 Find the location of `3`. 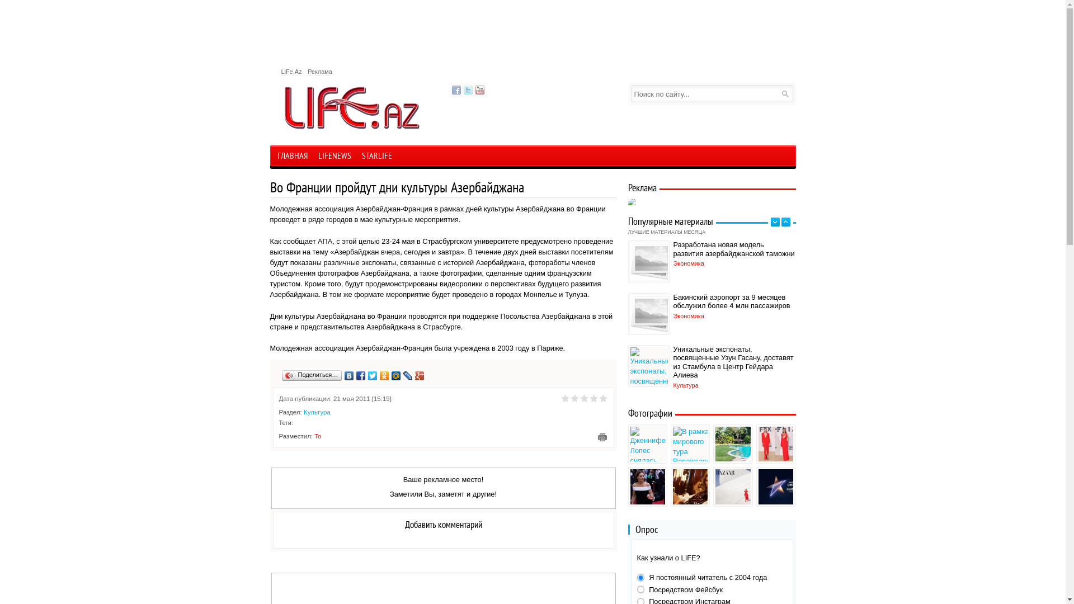

3 is located at coordinates (584, 398).